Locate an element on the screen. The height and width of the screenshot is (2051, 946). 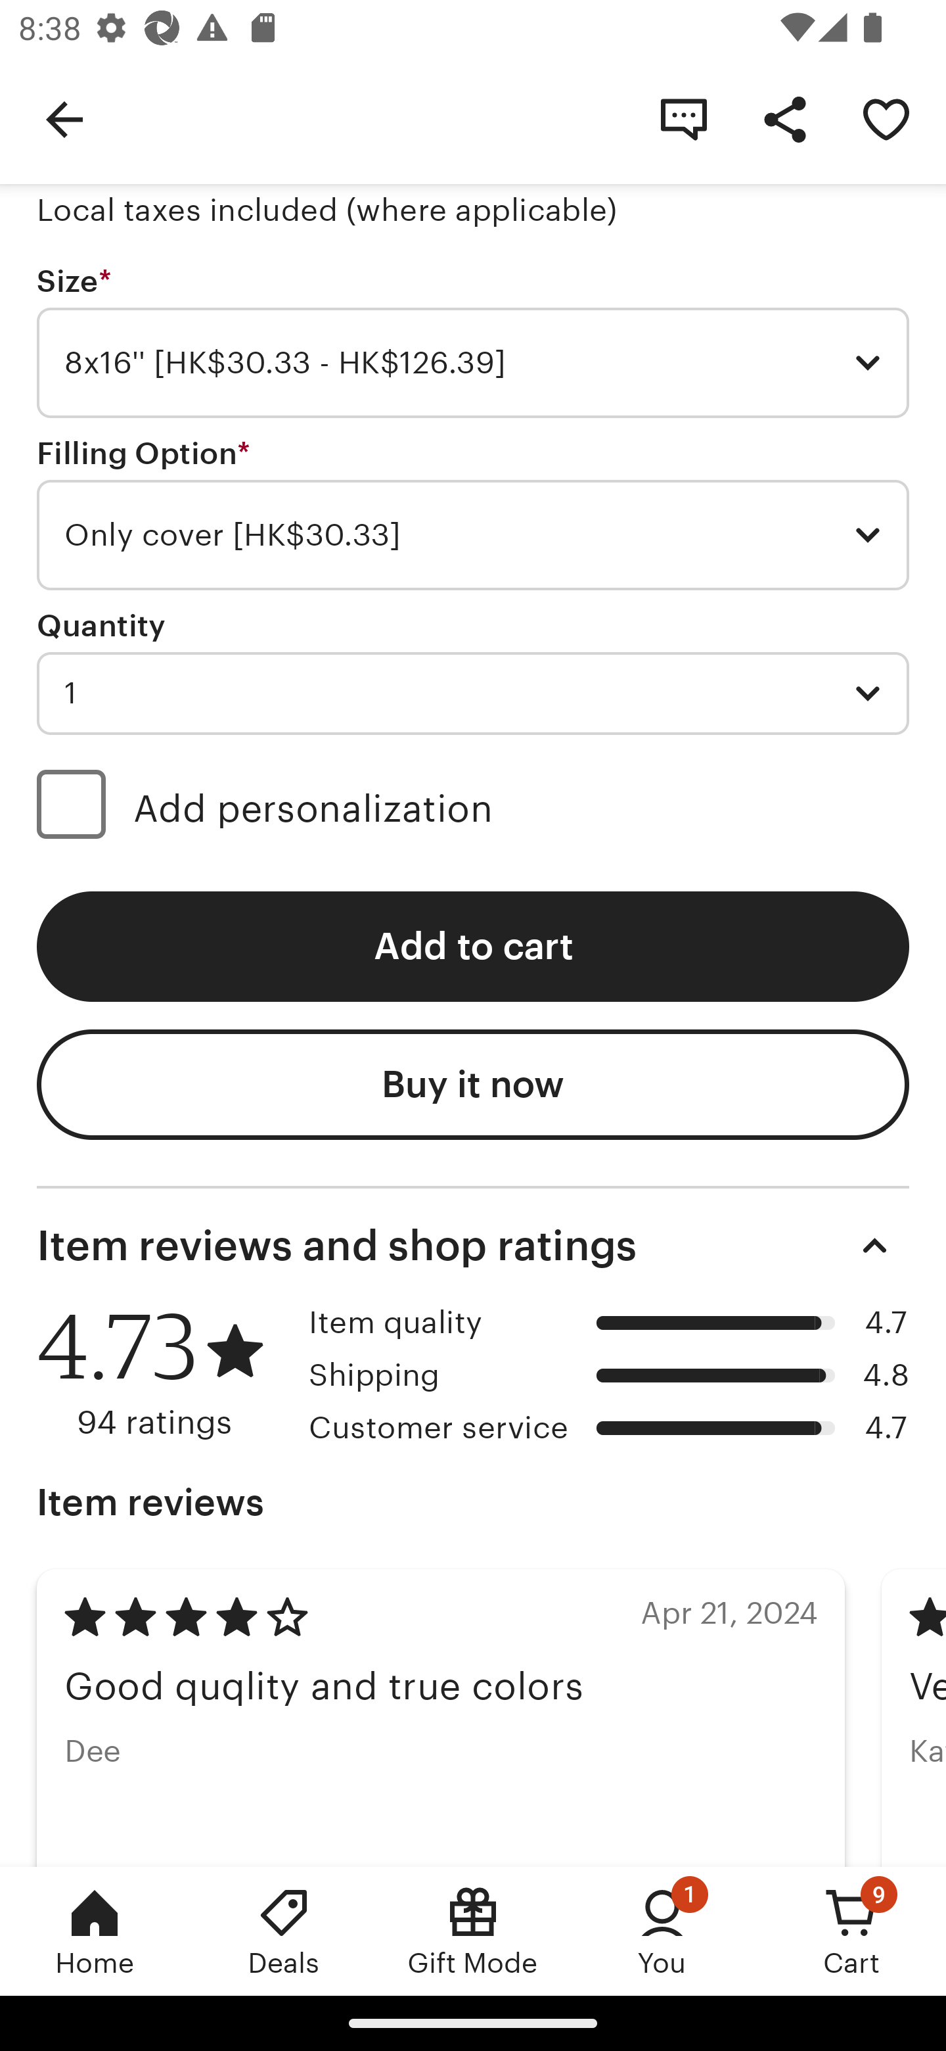
Add personalization (optional) Add personalization is located at coordinates (473, 808).